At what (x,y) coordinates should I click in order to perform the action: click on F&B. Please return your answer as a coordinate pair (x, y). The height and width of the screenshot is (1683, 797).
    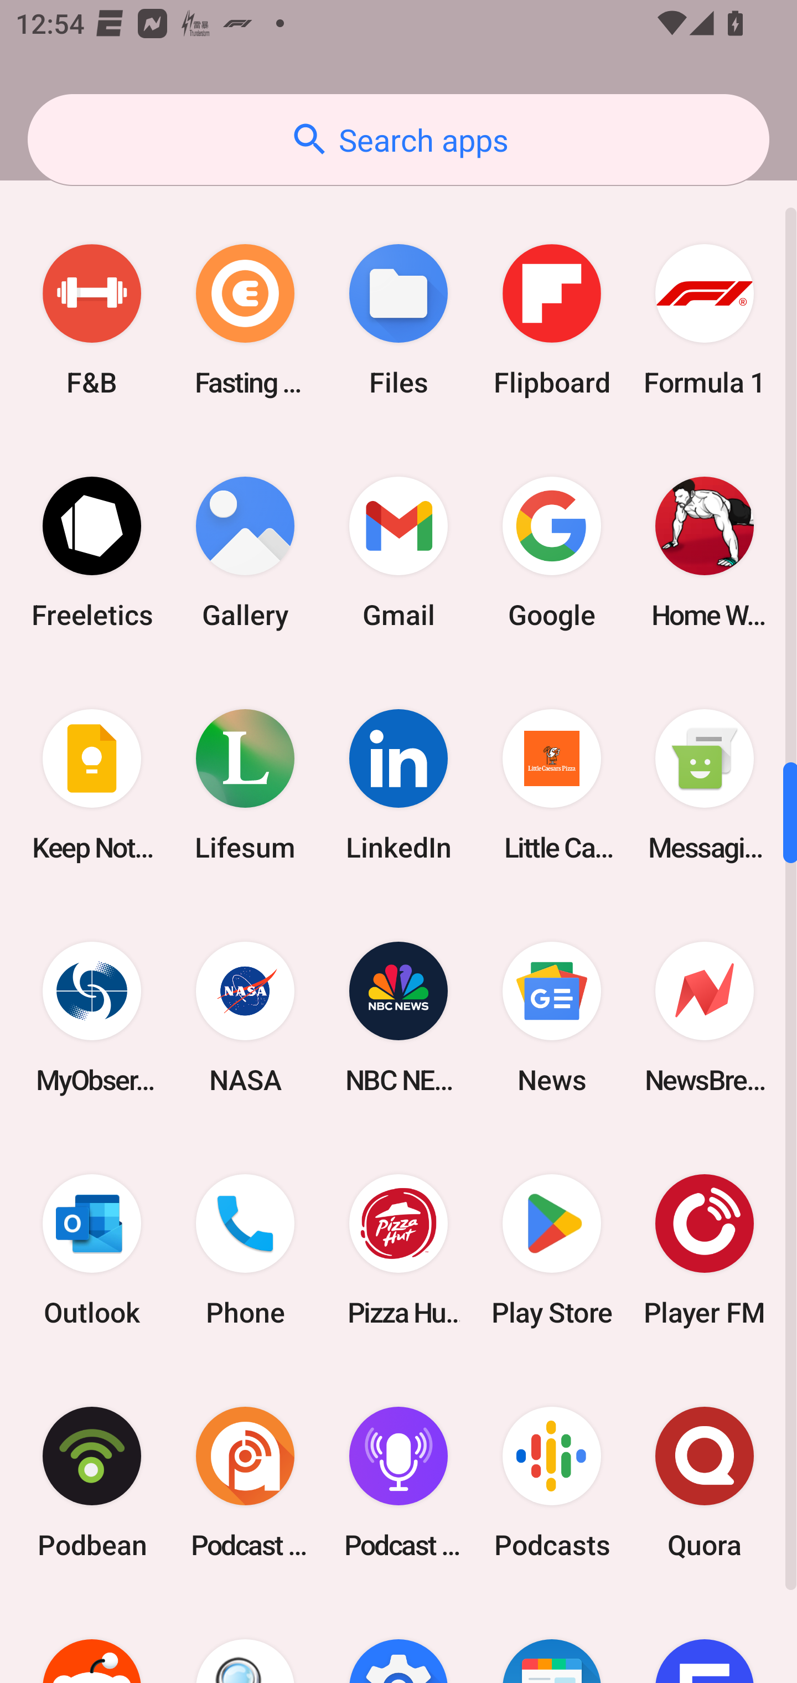
    Looking at the image, I should click on (92, 319).